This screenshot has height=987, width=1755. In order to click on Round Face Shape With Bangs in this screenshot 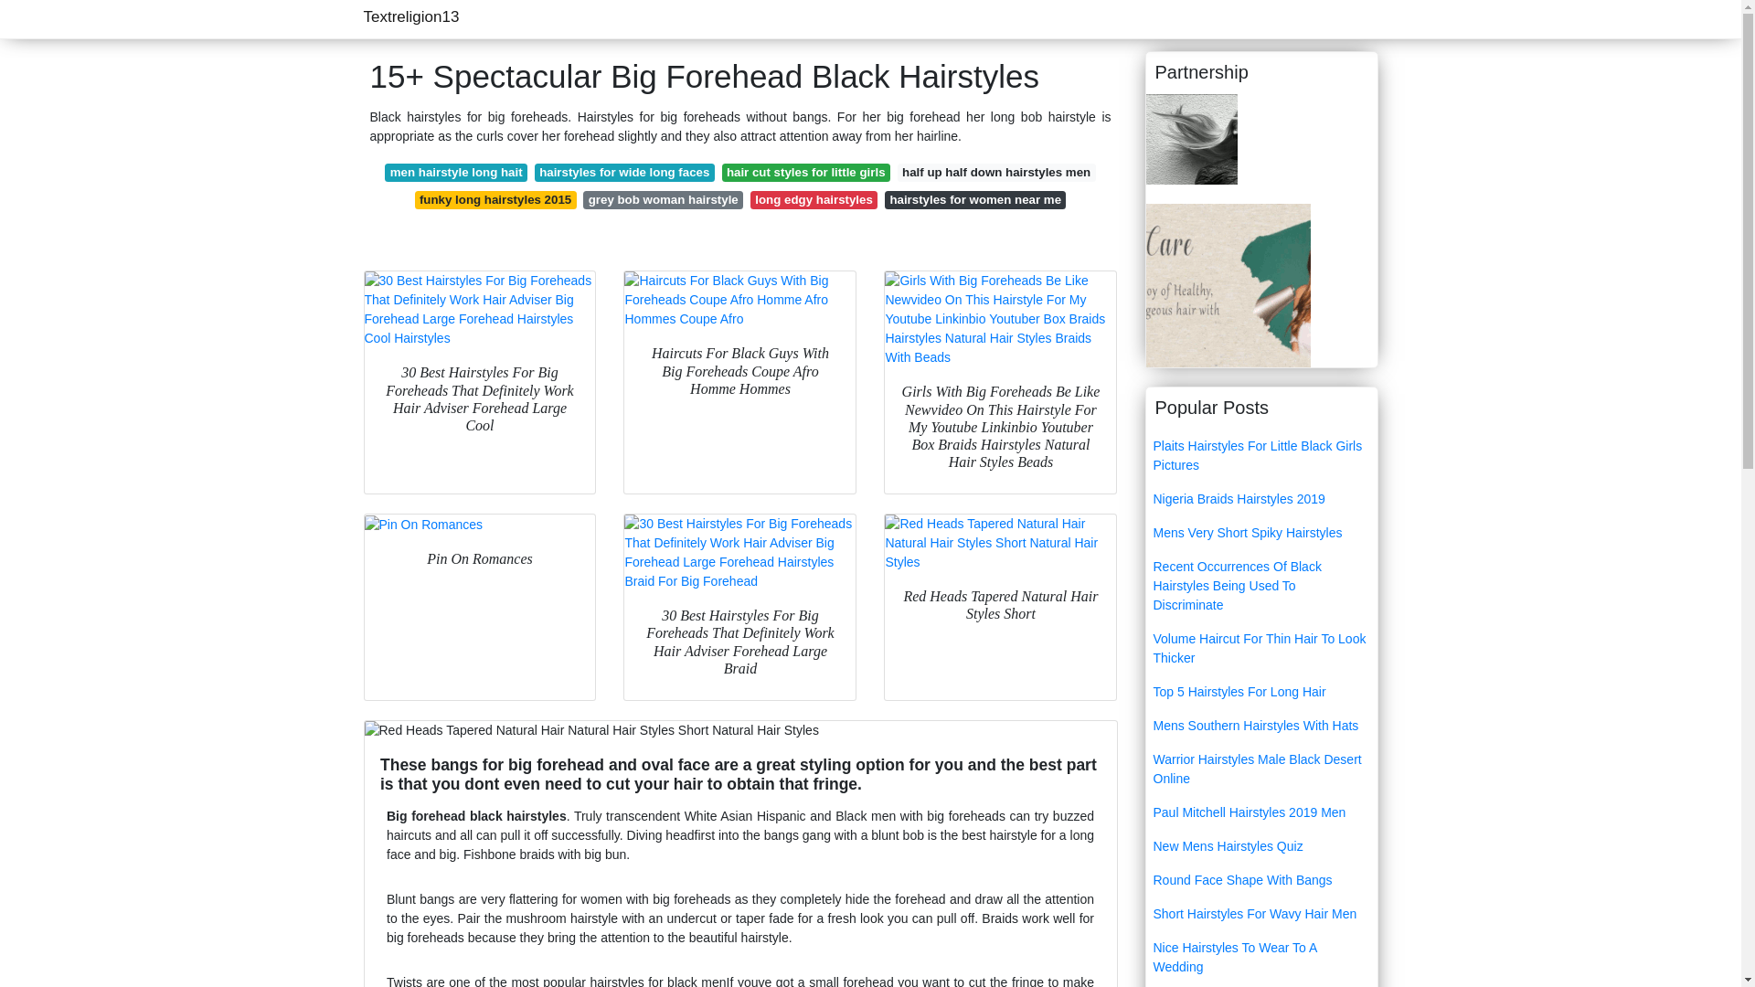, I will do `click(1261, 880)`.